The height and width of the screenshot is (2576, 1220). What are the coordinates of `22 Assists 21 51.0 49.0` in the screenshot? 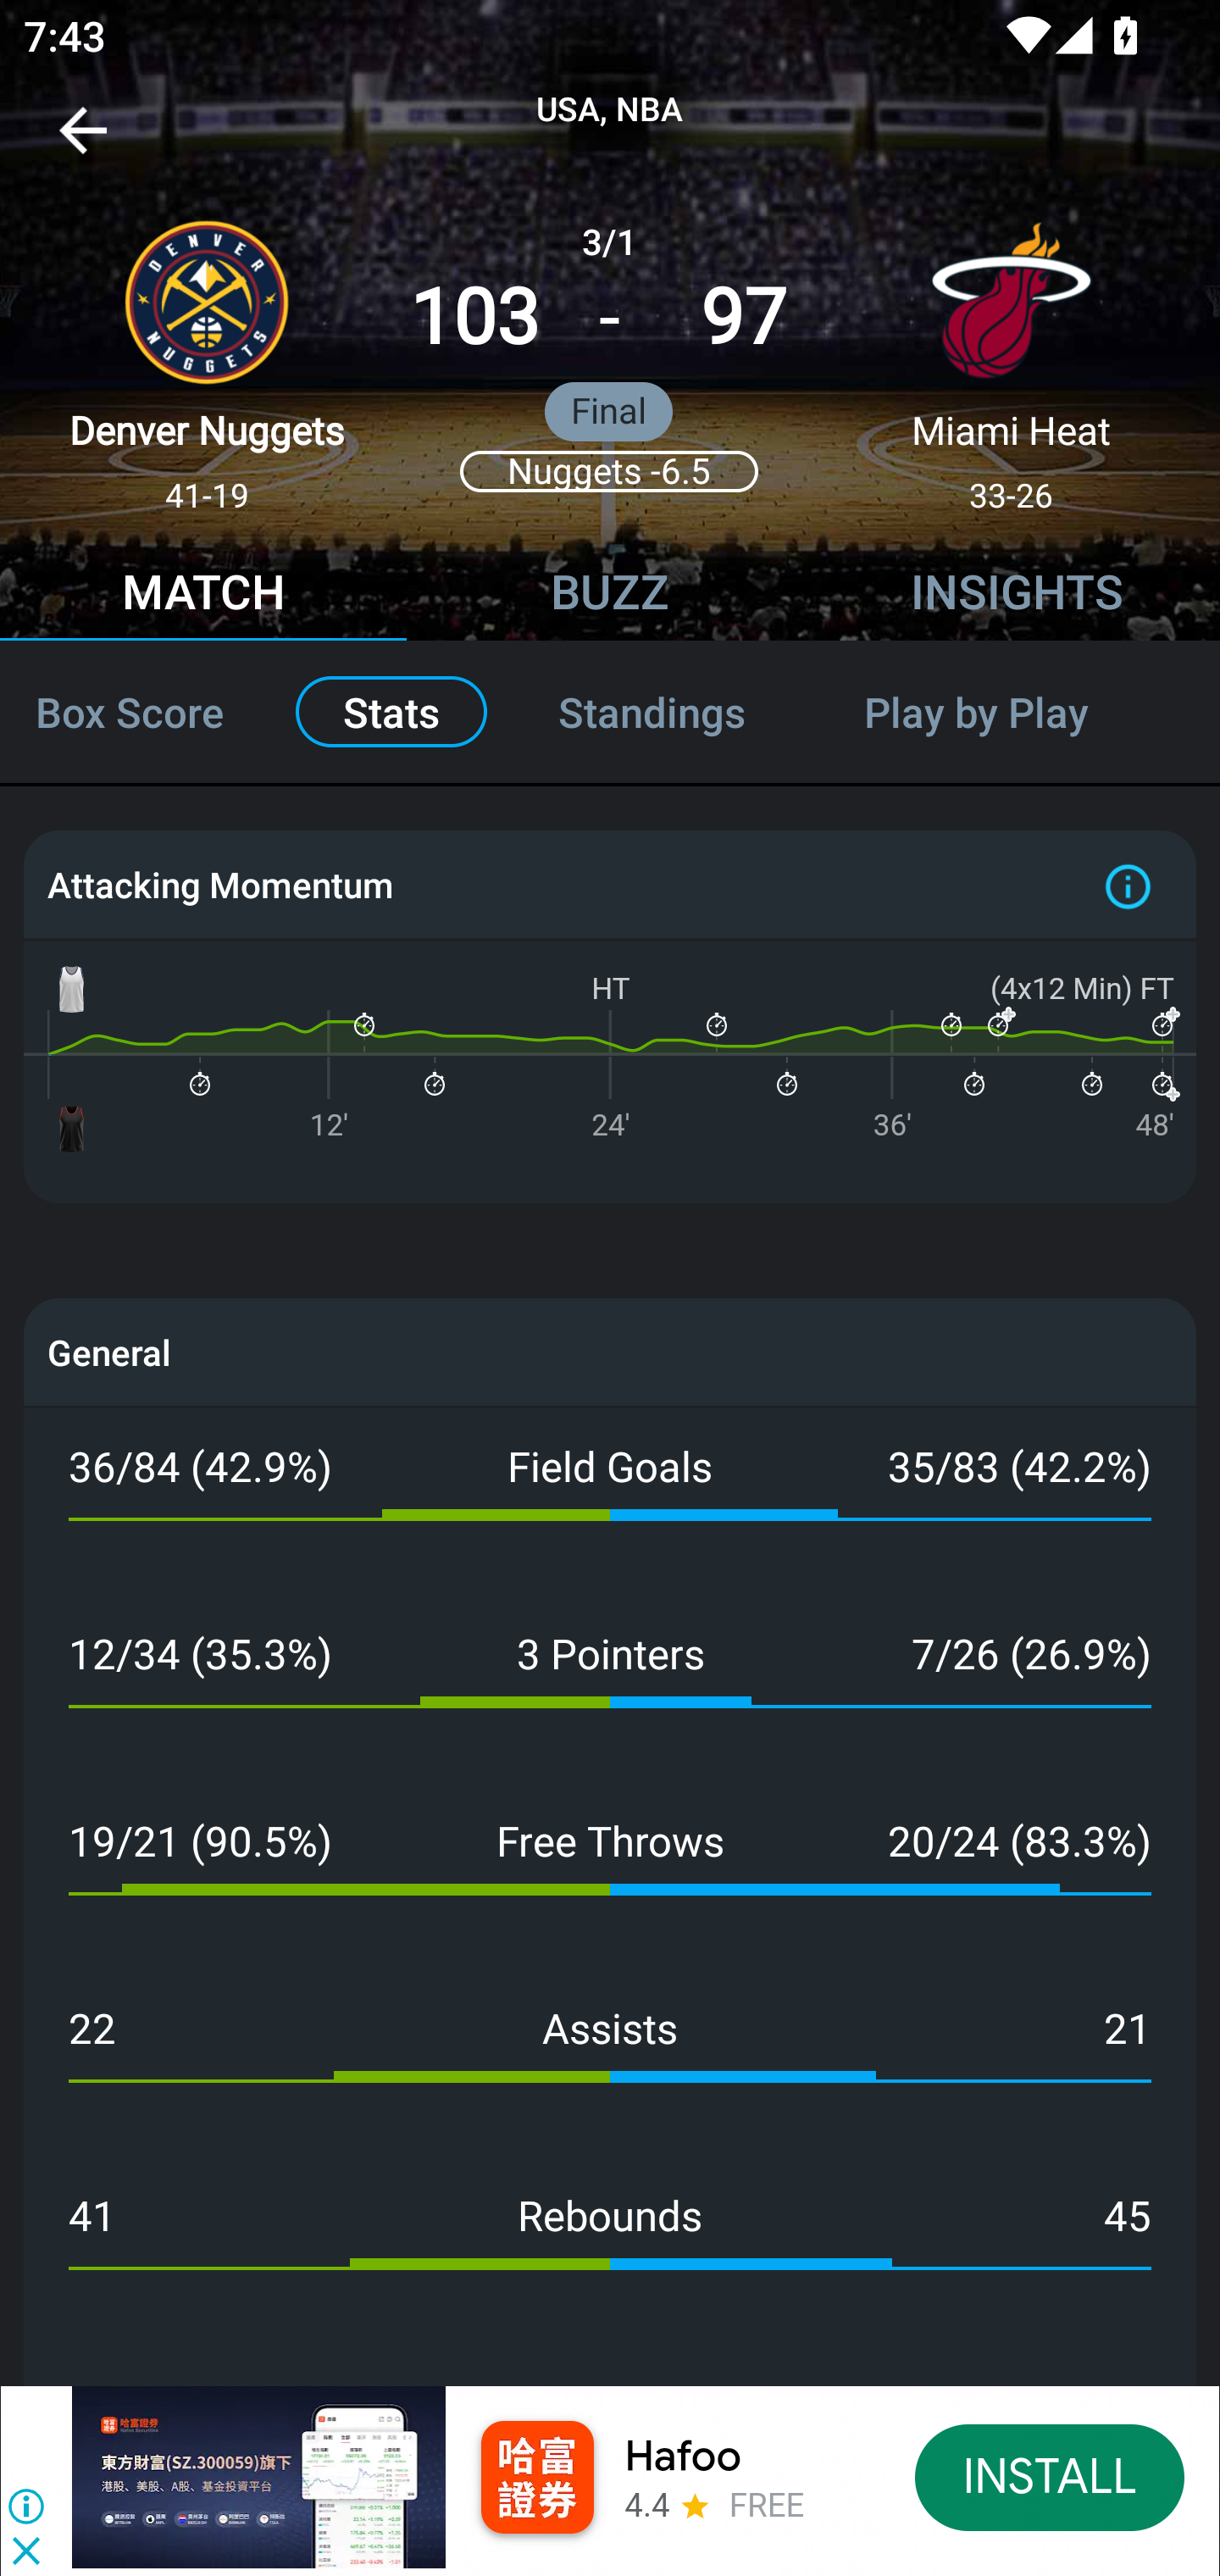 It's located at (610, 2064).